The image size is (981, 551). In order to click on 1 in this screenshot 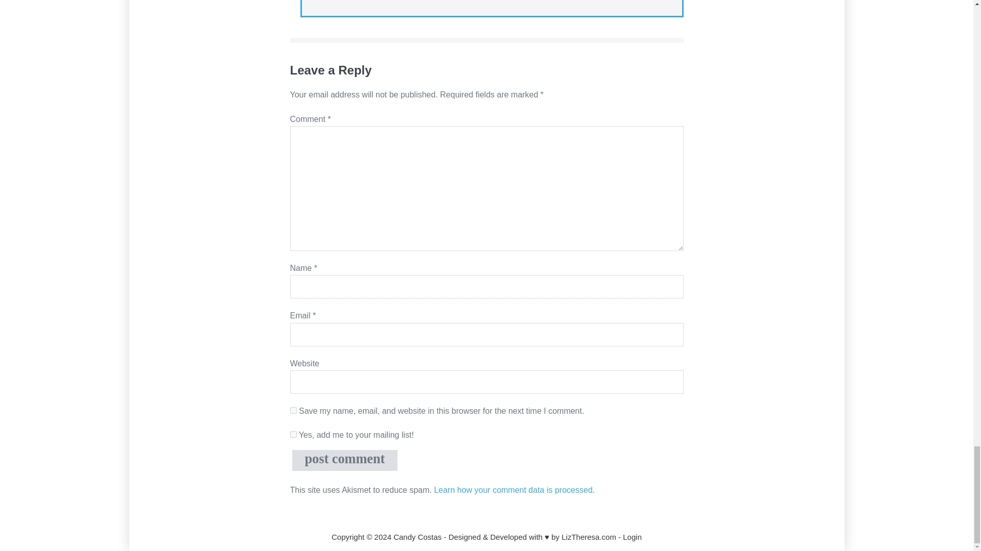, I will do `click(293, 434)`.